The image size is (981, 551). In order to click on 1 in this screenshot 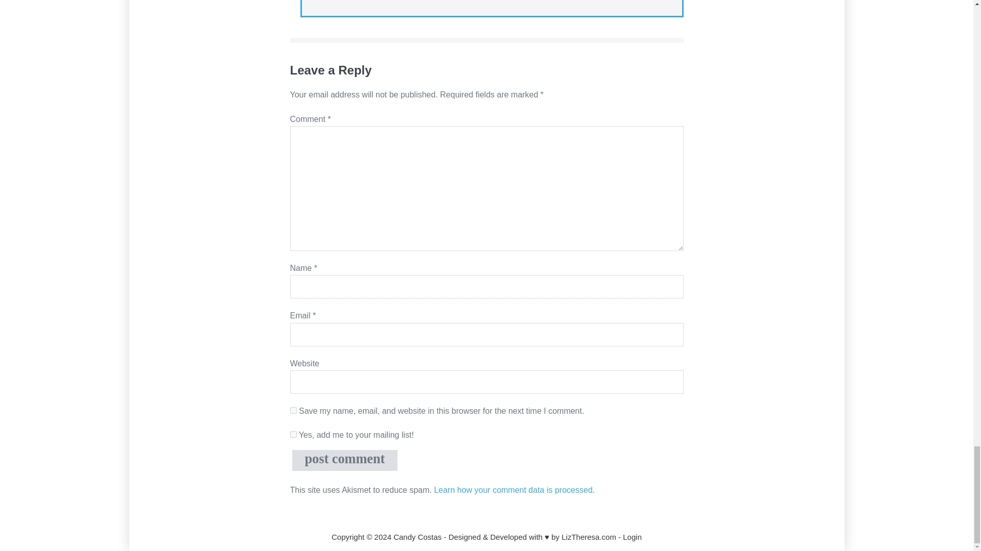, I will do `click(293, 434)`.